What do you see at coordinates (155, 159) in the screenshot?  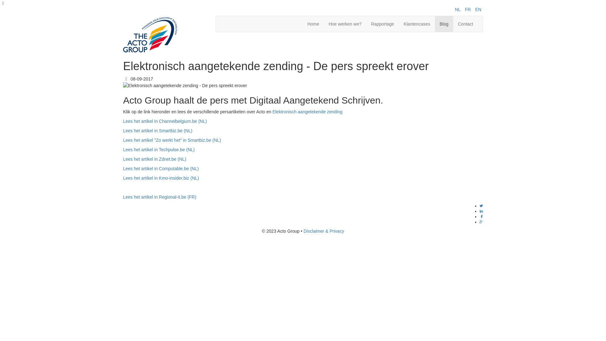 I see `Lees het artikel in Zdnet.be (NL)` at bounding box center [155, 159].